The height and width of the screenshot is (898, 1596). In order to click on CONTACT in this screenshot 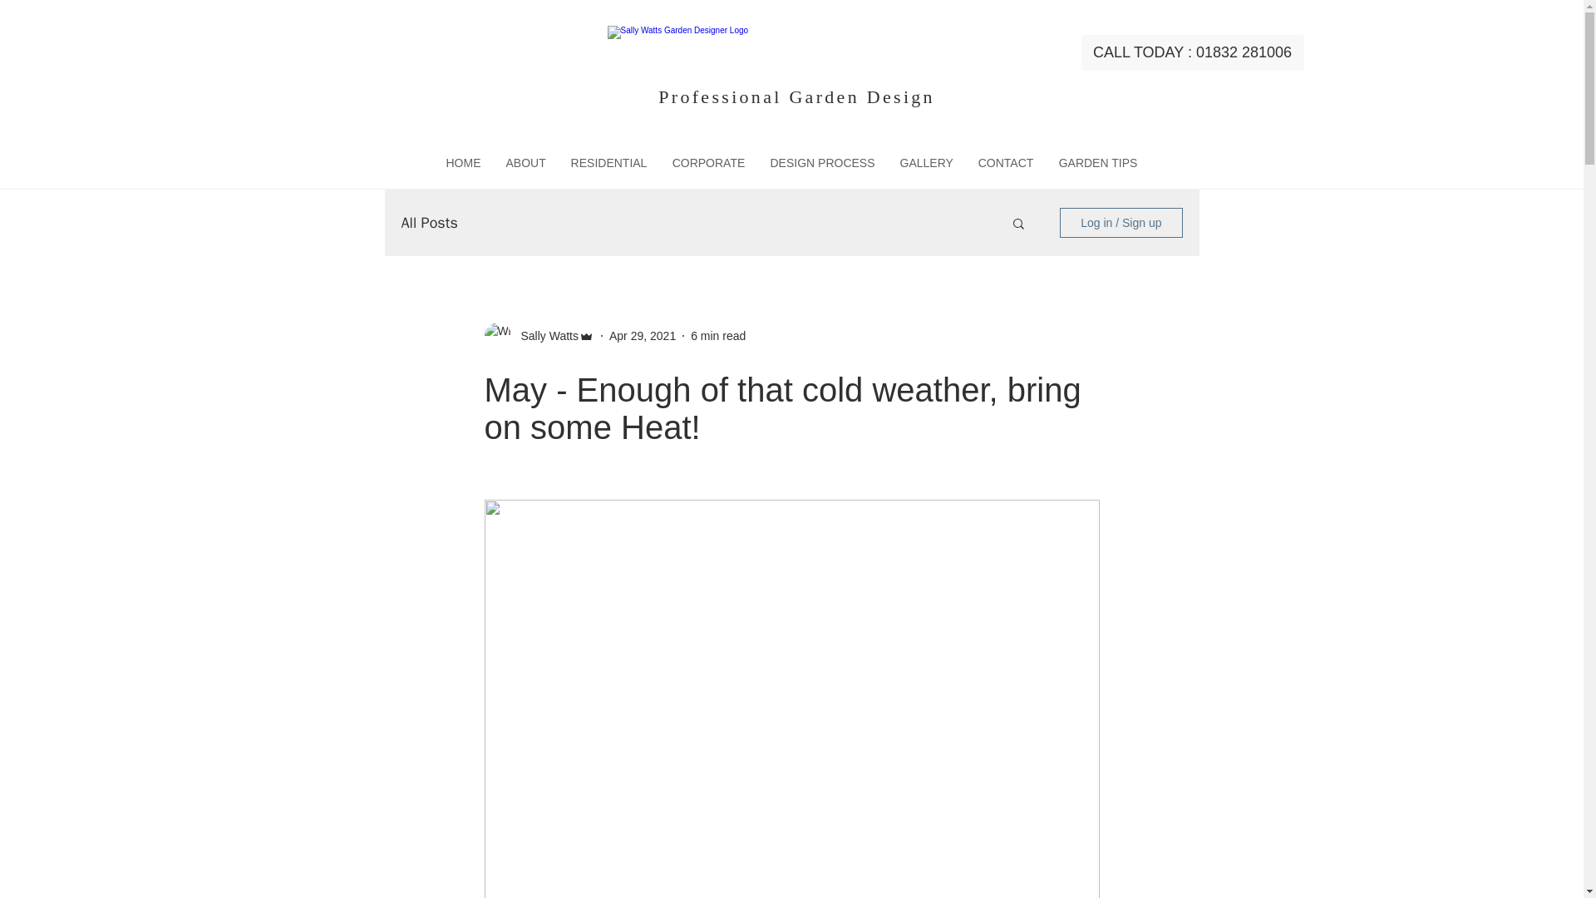, I will do `click(1006, 163)`.